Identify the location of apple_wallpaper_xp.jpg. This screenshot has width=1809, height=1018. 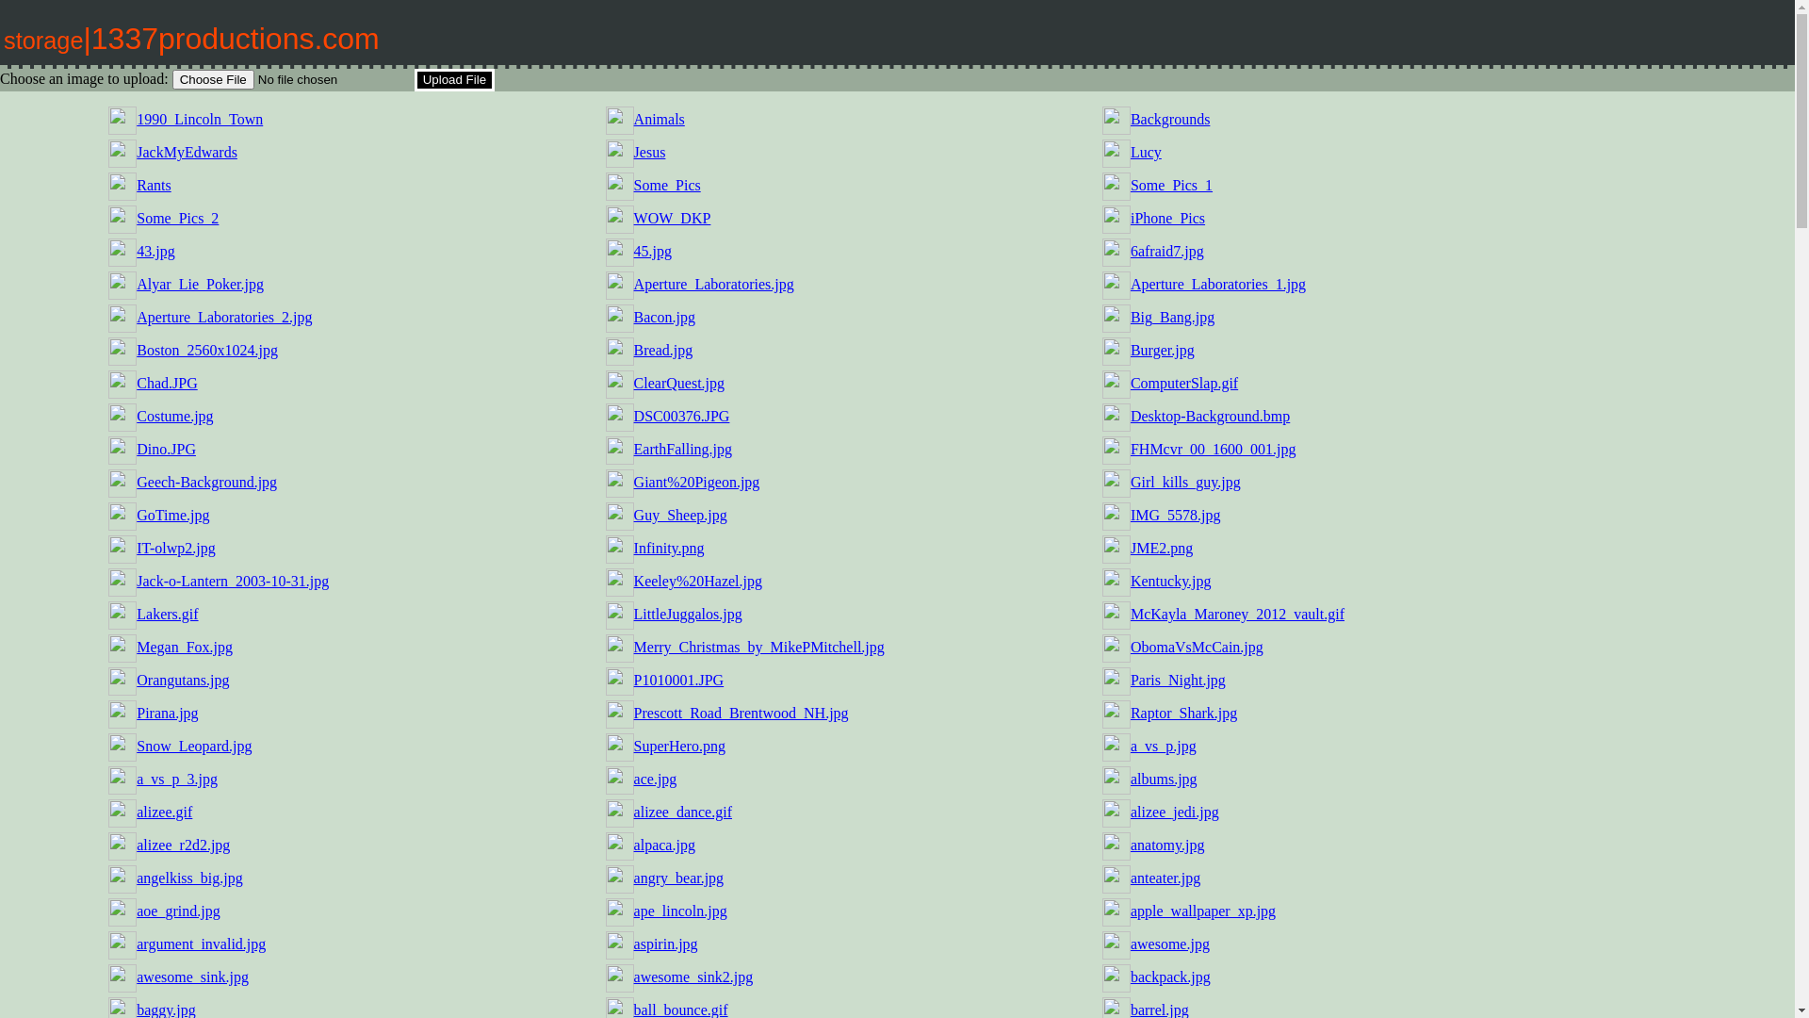
(1203, 911).